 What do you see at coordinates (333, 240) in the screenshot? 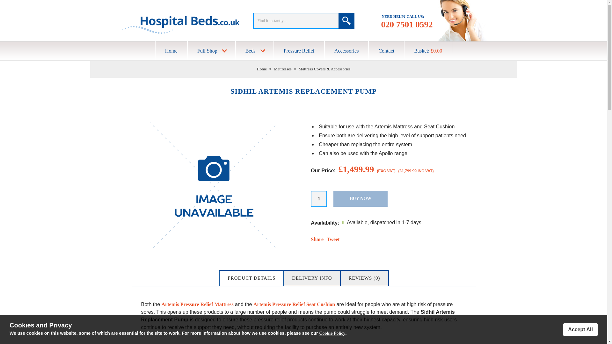
I see `Tweet` at bounding box center [333, 240].